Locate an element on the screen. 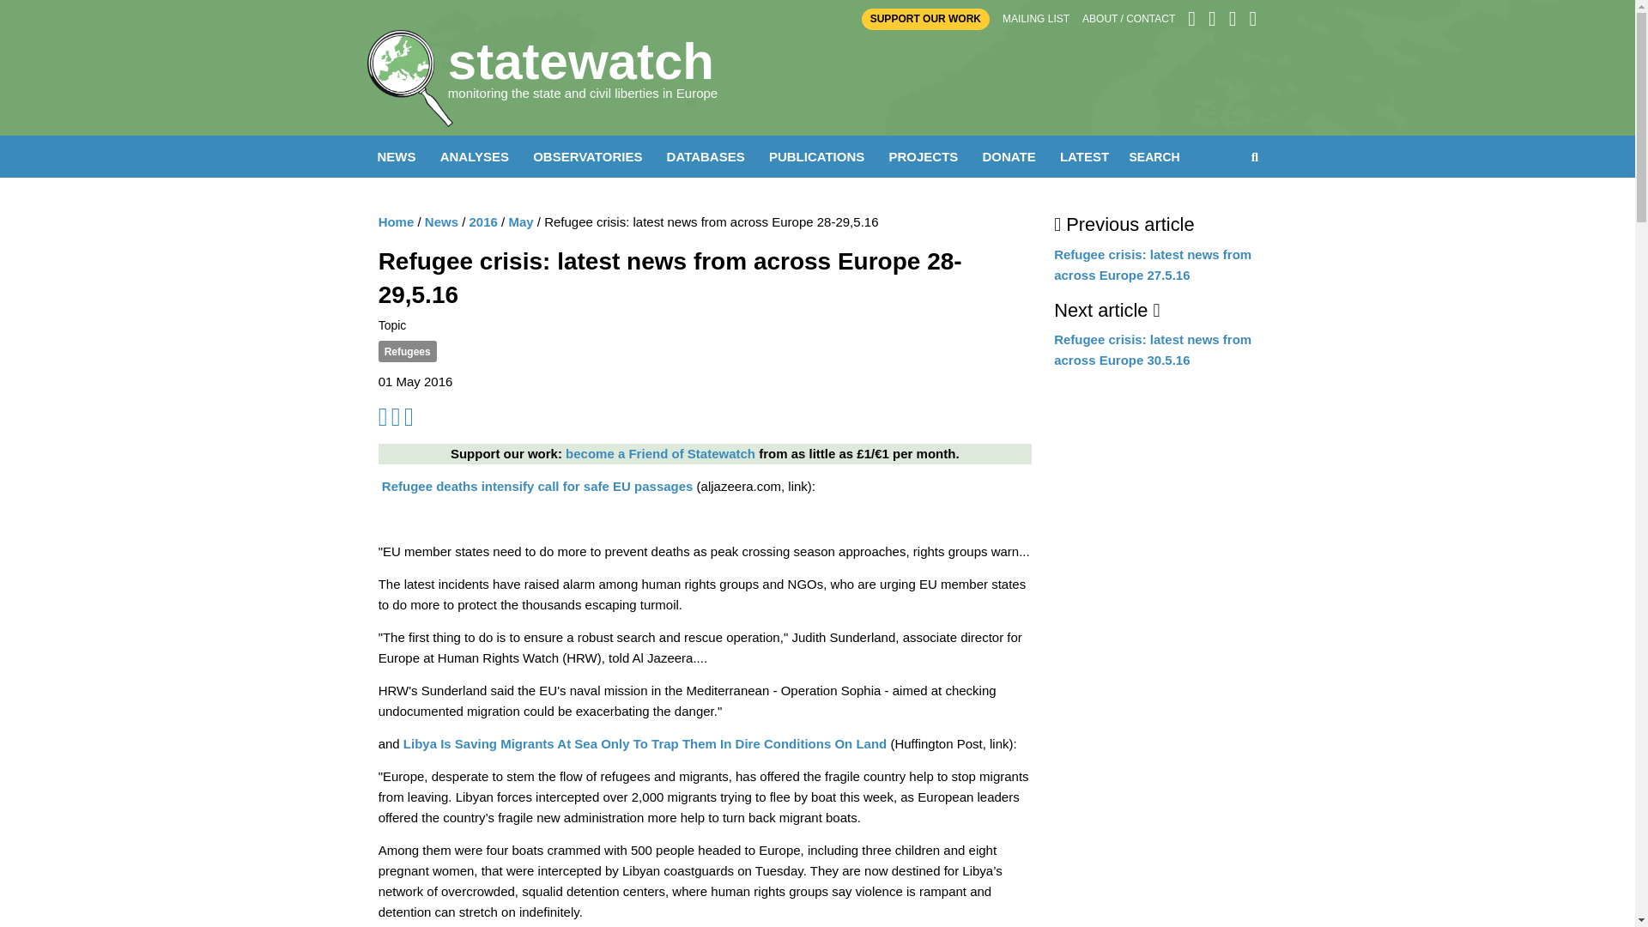 This screenshot has height=927, width=1648. DATABASES is located at coordinates (706, 156).